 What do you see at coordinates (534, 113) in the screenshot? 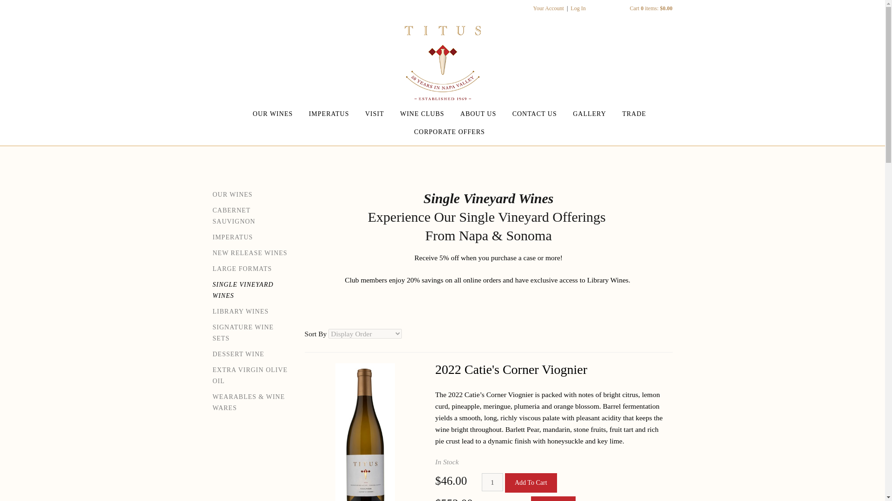
I see `CONTACT US` at bounding box center [534, 113].